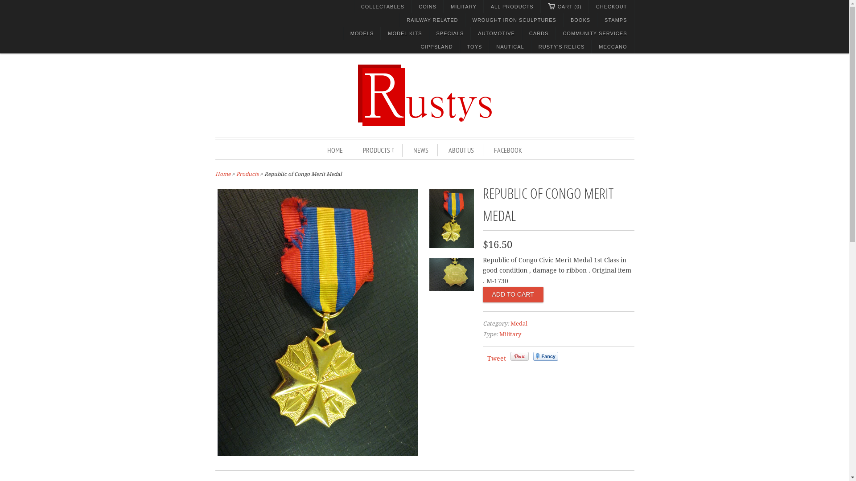 This screenshot has width=856, height=481. I want to click on Rustys, so click(424, 97).